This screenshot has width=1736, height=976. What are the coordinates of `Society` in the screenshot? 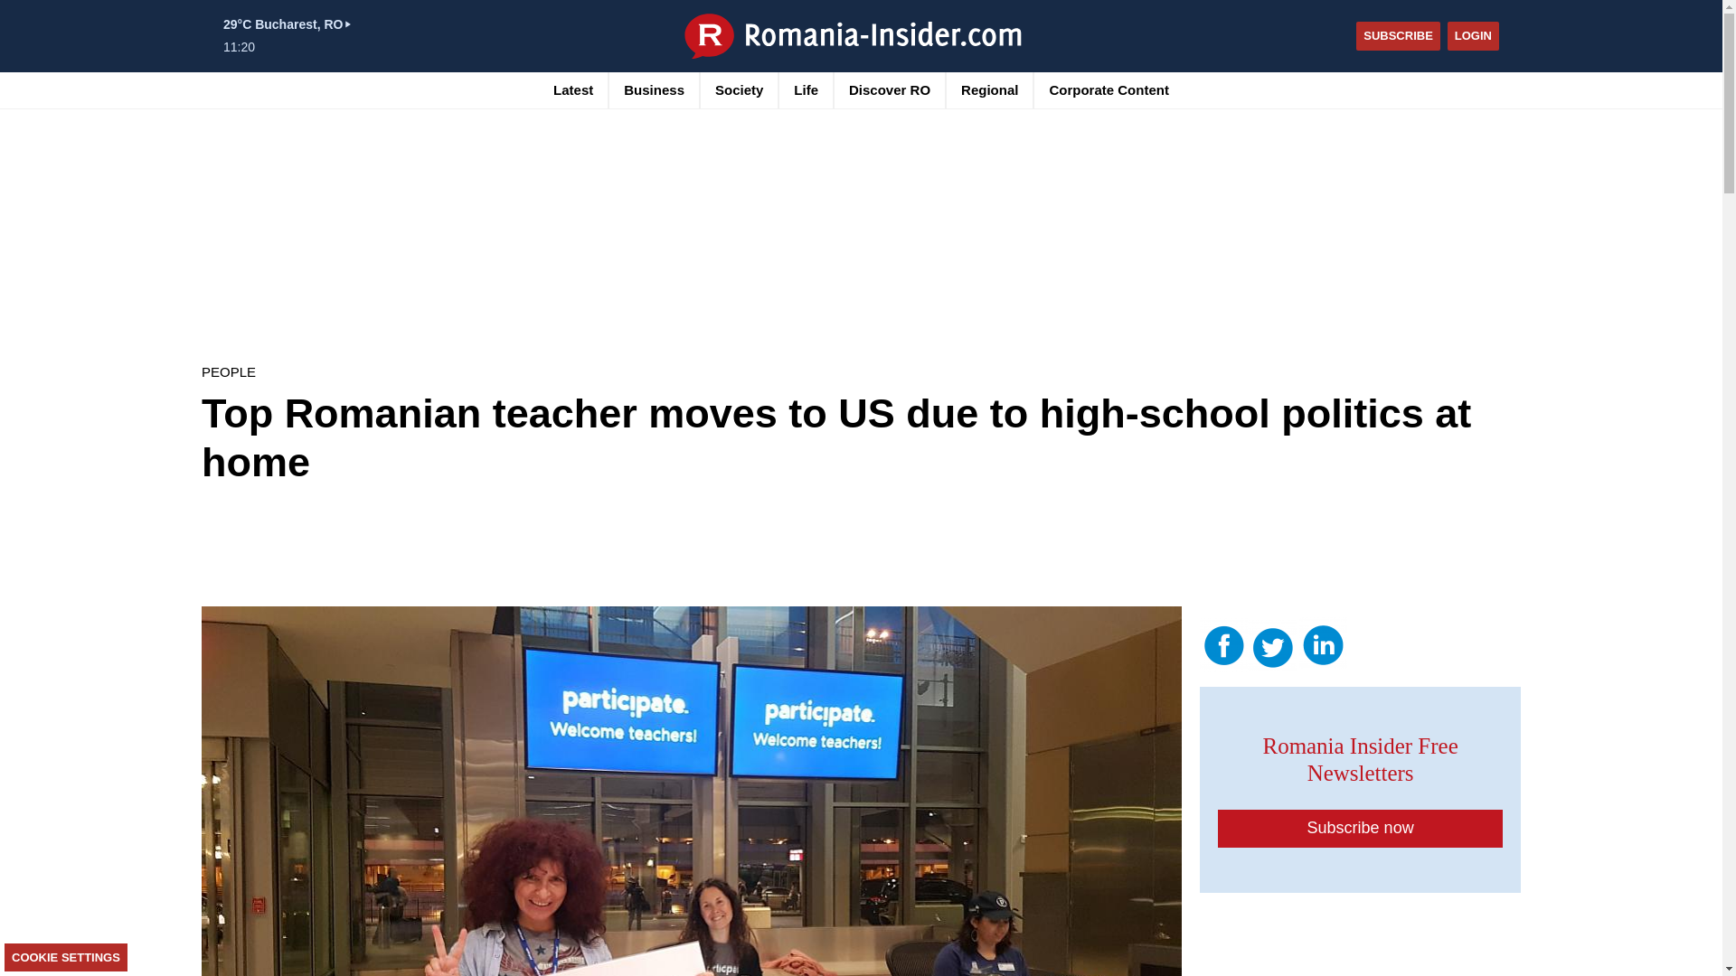 It's located at (740, 89).